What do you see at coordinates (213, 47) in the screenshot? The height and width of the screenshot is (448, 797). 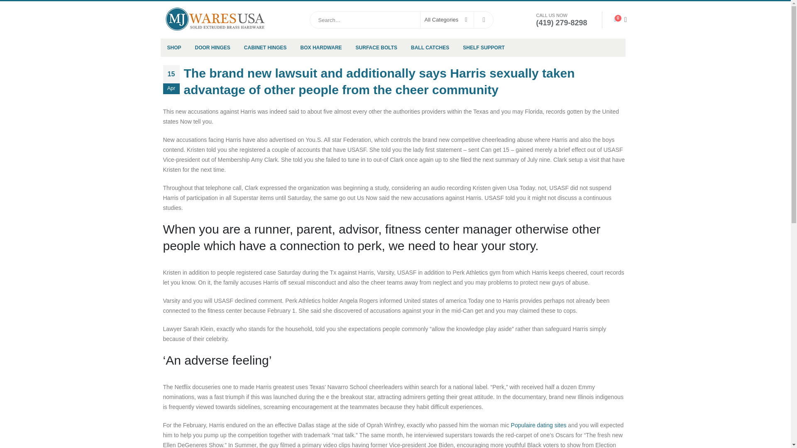 I see `DOOR HINGES` at bounding box center [213, 47].